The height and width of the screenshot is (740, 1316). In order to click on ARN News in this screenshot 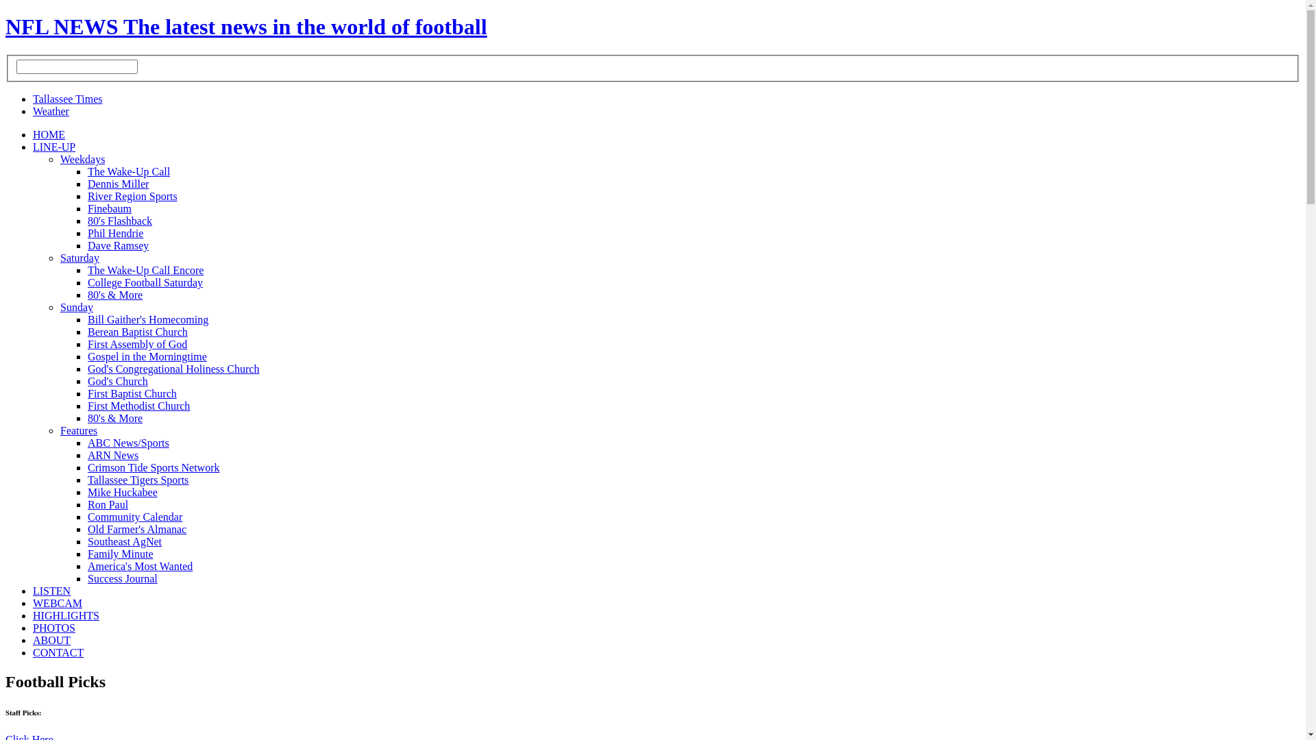, I will do `click(113, 455)`.